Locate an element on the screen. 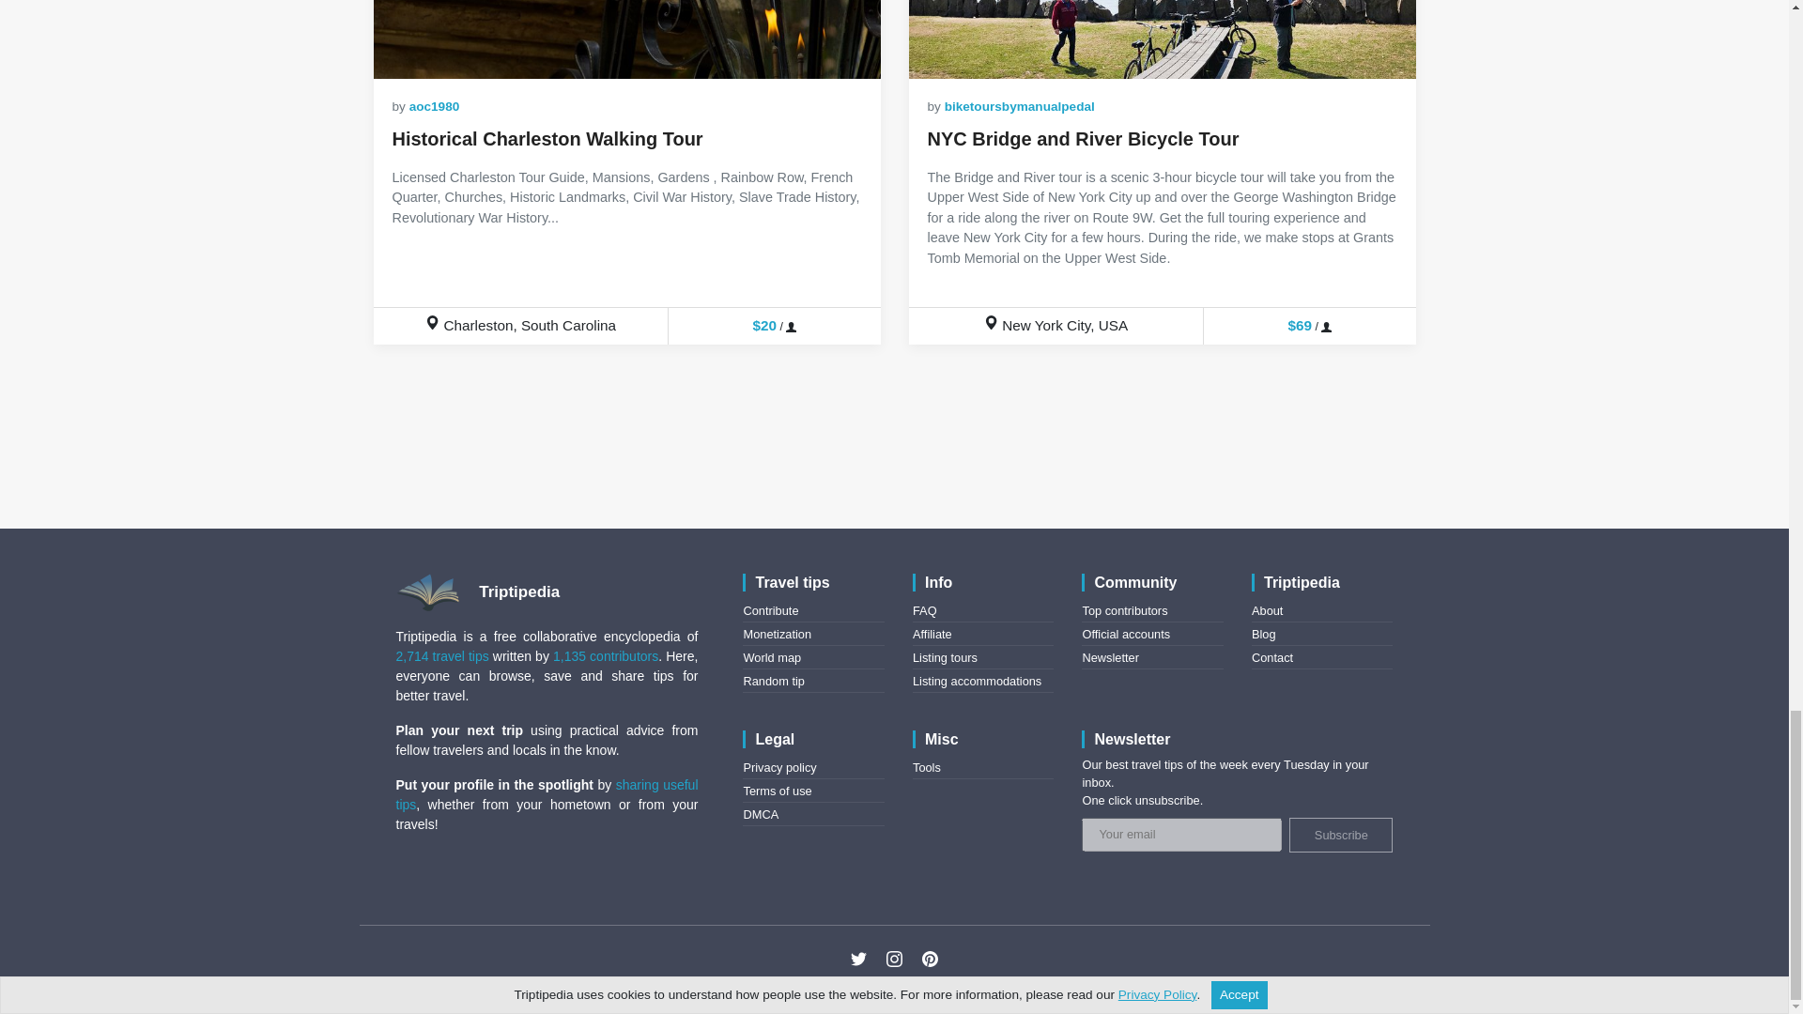 This screenshot has width=1803, height=1014. Triptipedia is located at coordinates (485, 591).